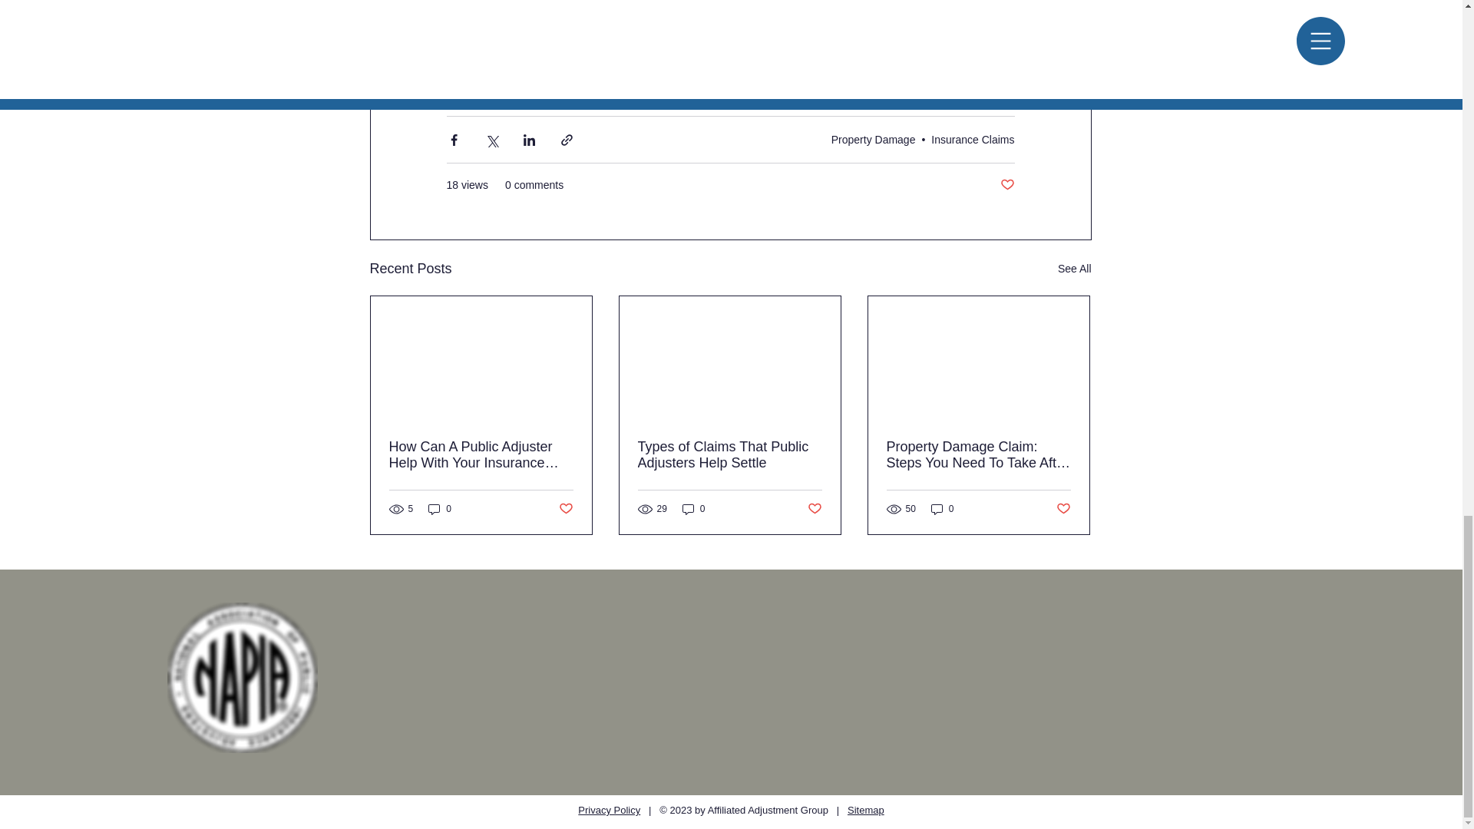 Image resolution: width=1474 pixels, height=829 pixels. I want to click on Public Adjuster, so click(648, 52).